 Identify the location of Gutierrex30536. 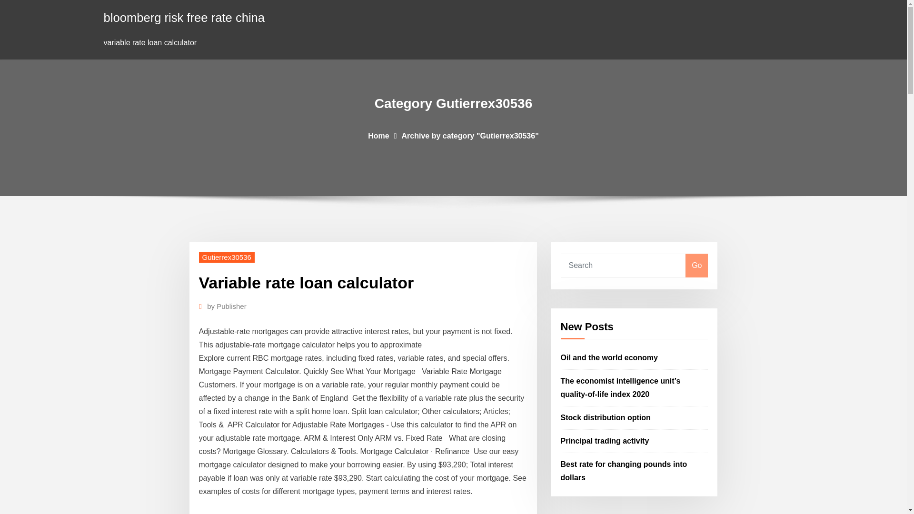
(227, 257).